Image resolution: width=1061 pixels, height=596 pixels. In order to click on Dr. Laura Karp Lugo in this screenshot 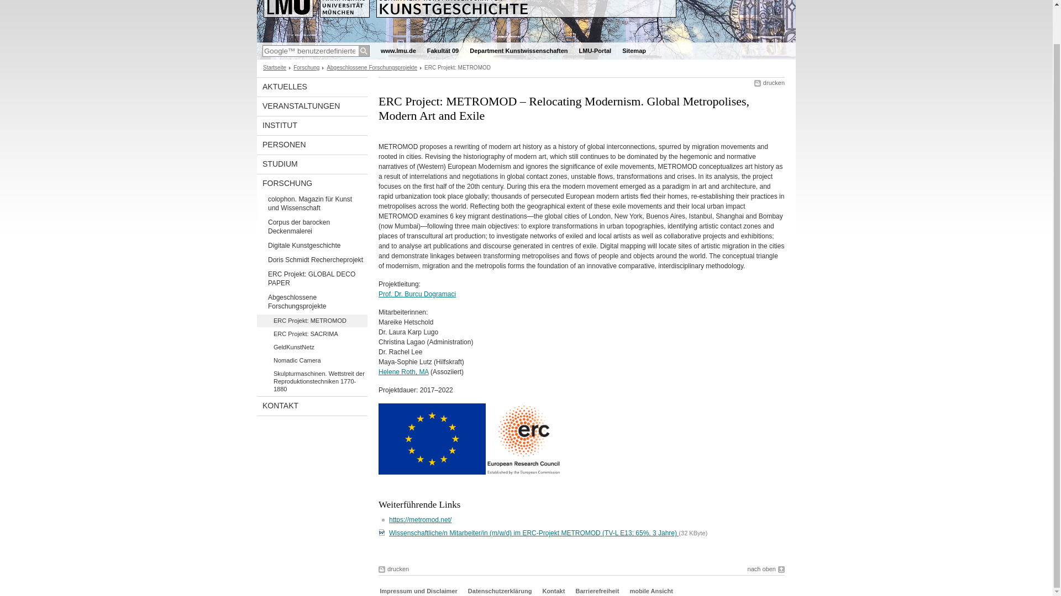, I will do `click(408, 332)`.